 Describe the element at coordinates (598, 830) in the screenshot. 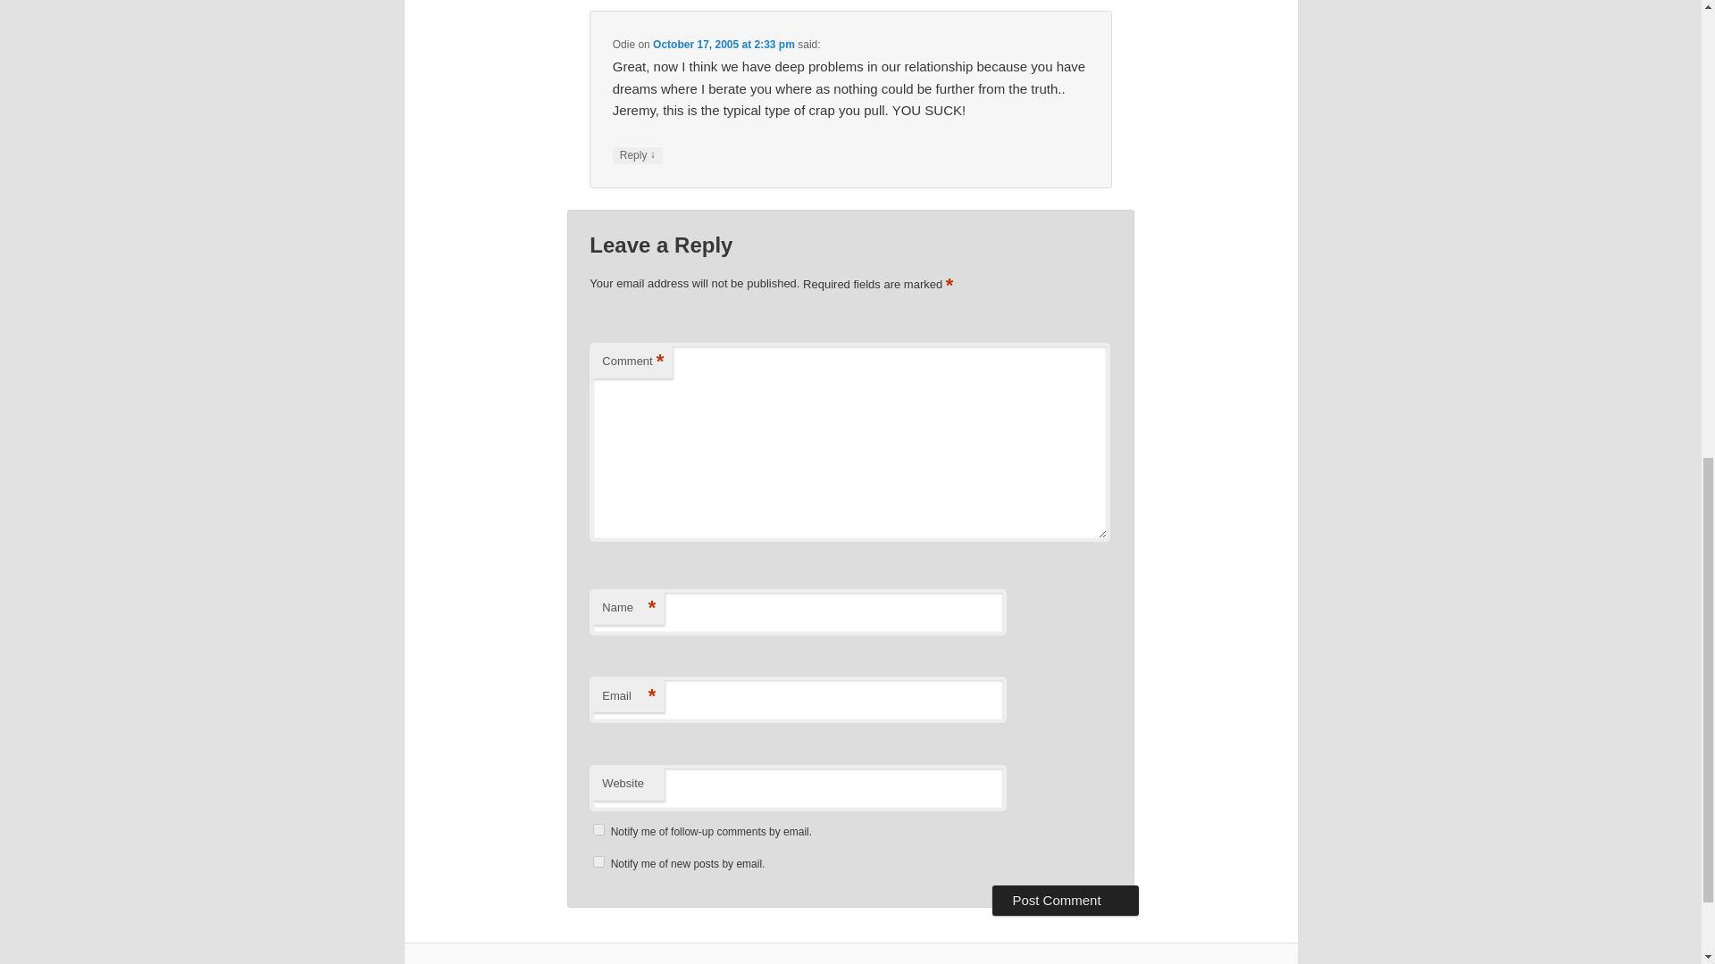

I see `subscribe` at that location.